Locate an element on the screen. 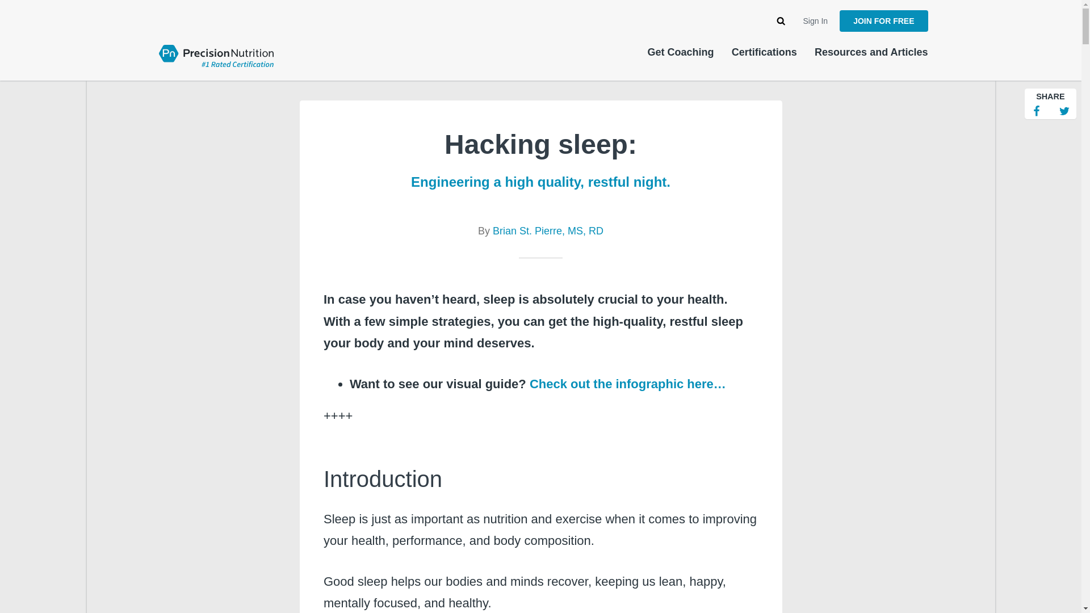 The height and width of the screenshot is (613, 1090). Sign In is located at coordinates (816, 21).